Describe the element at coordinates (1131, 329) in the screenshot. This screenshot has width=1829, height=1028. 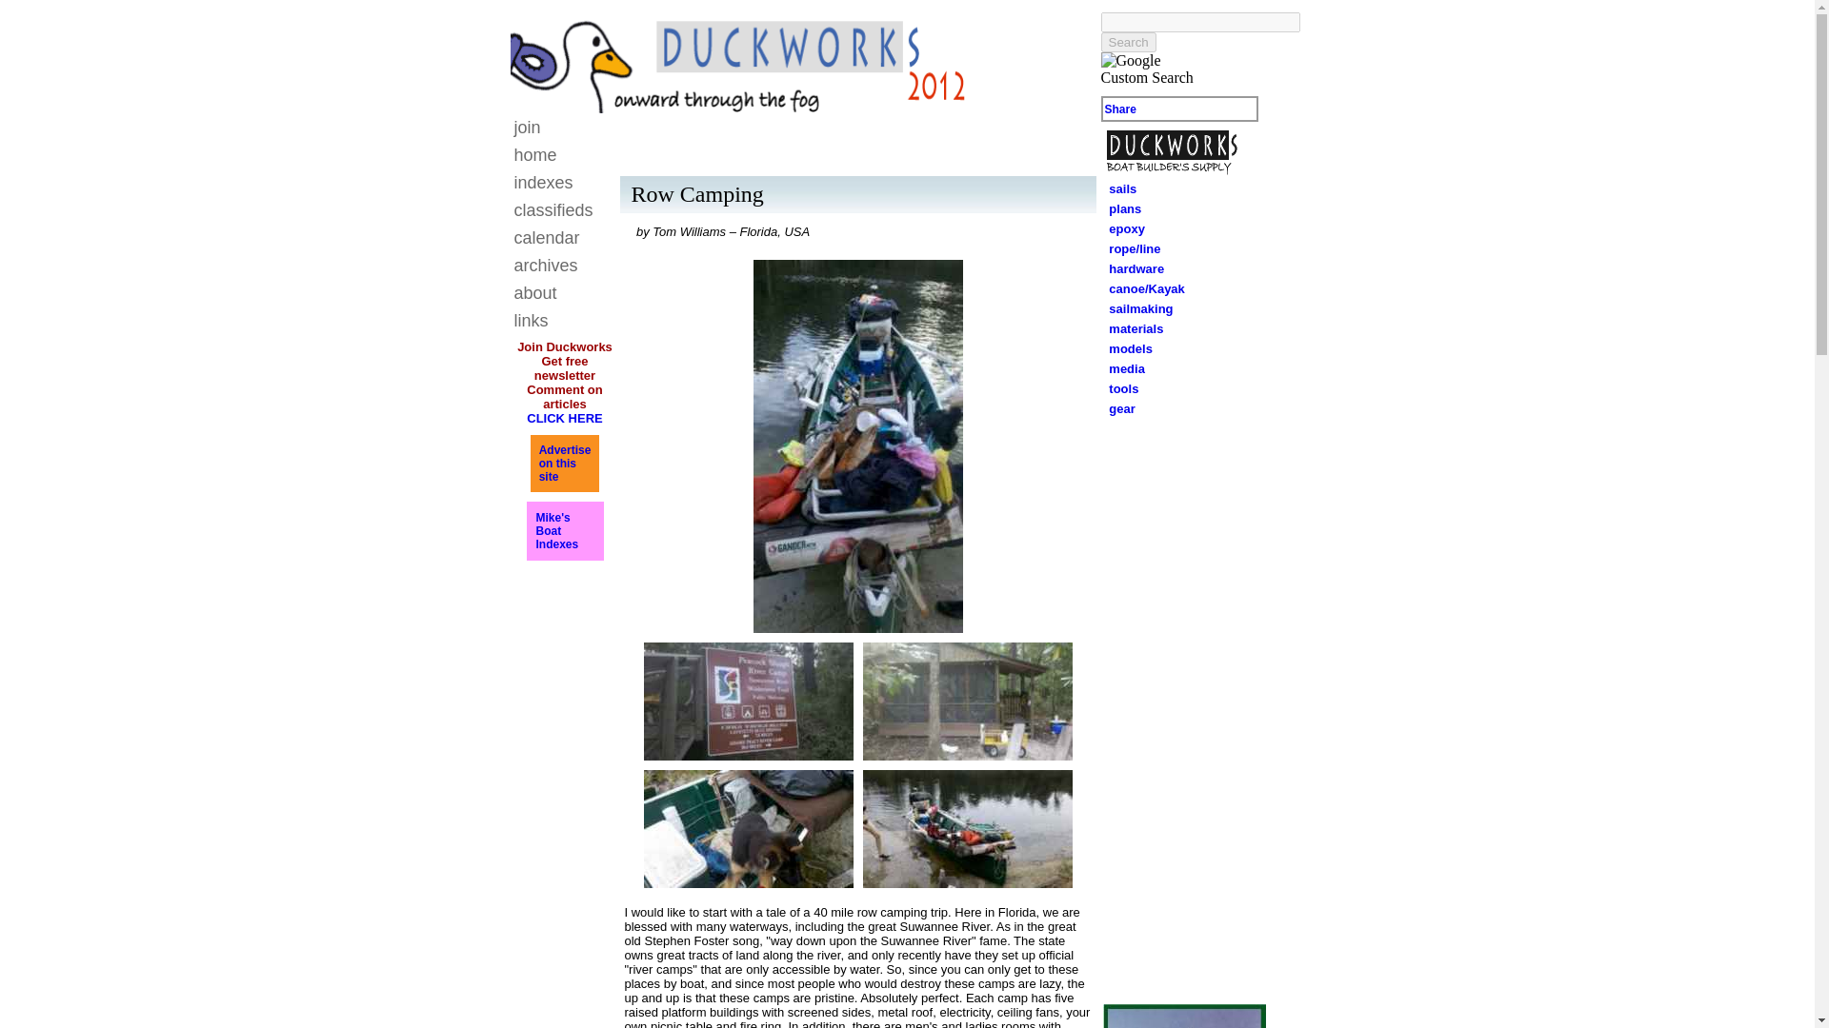
I see `   hardware` at that location.